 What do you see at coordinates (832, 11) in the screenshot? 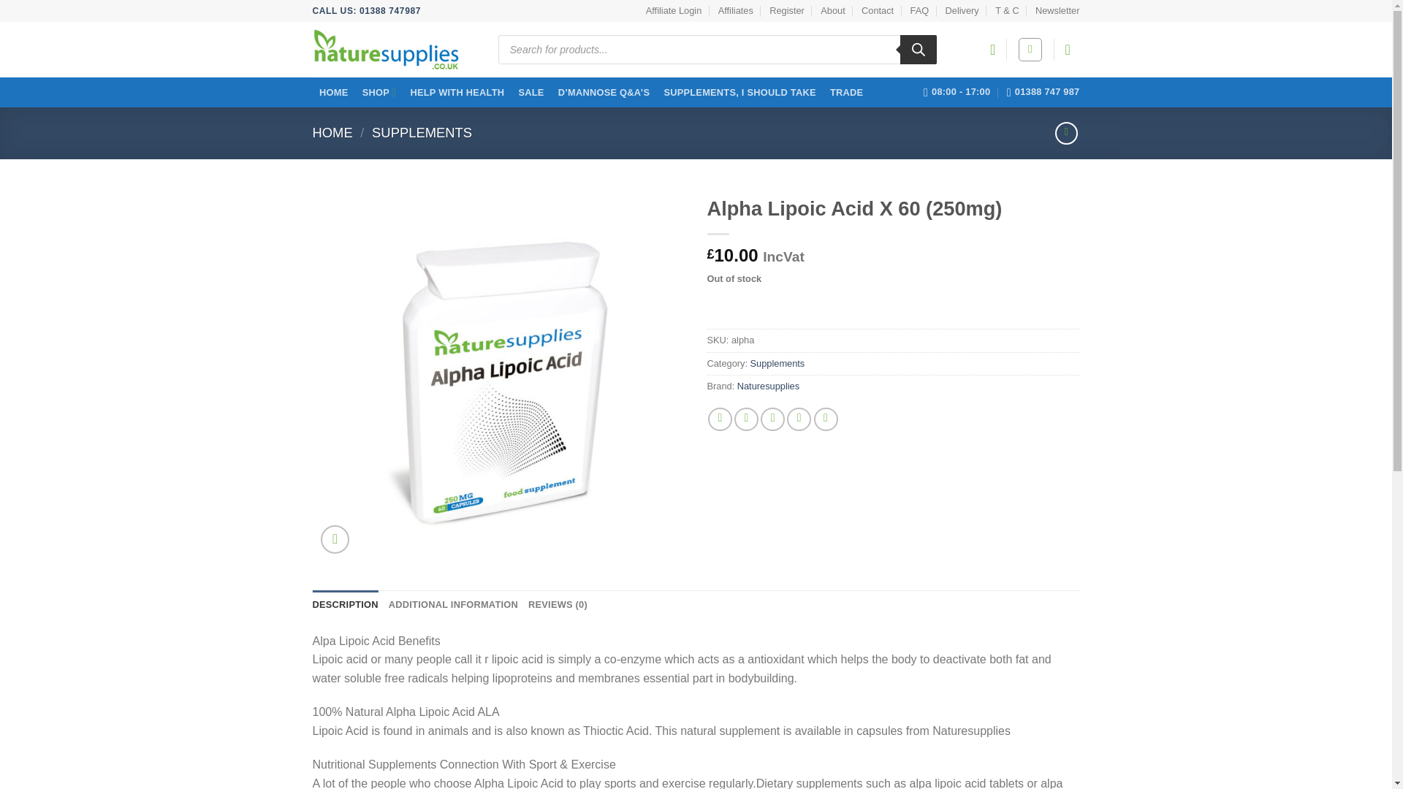
I see `About` at bounding box center [832, 11].